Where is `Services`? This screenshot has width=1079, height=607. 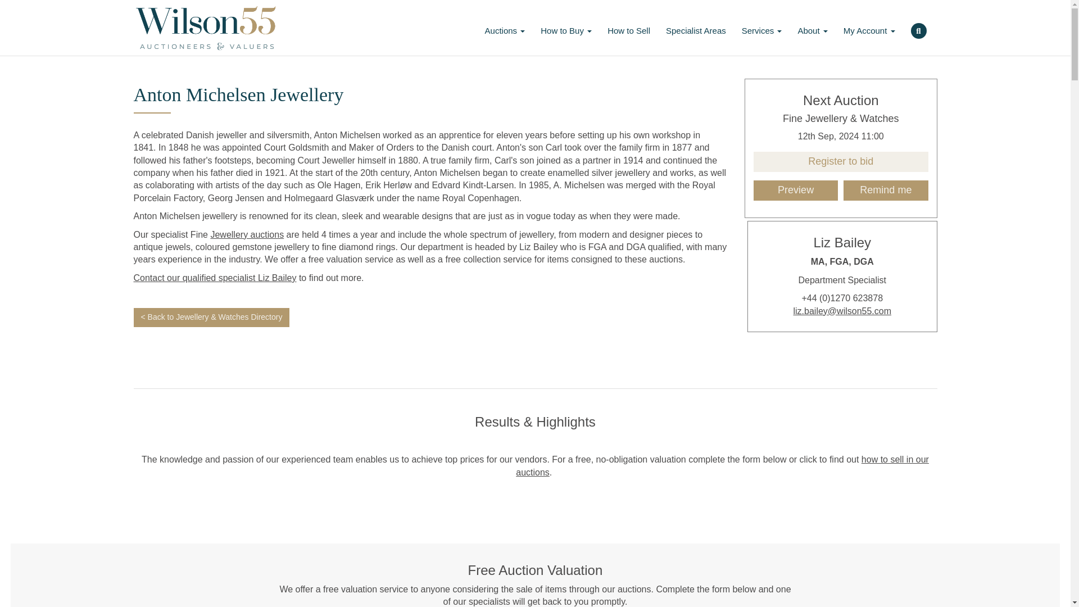
Services is located at coordinates (761, 26).